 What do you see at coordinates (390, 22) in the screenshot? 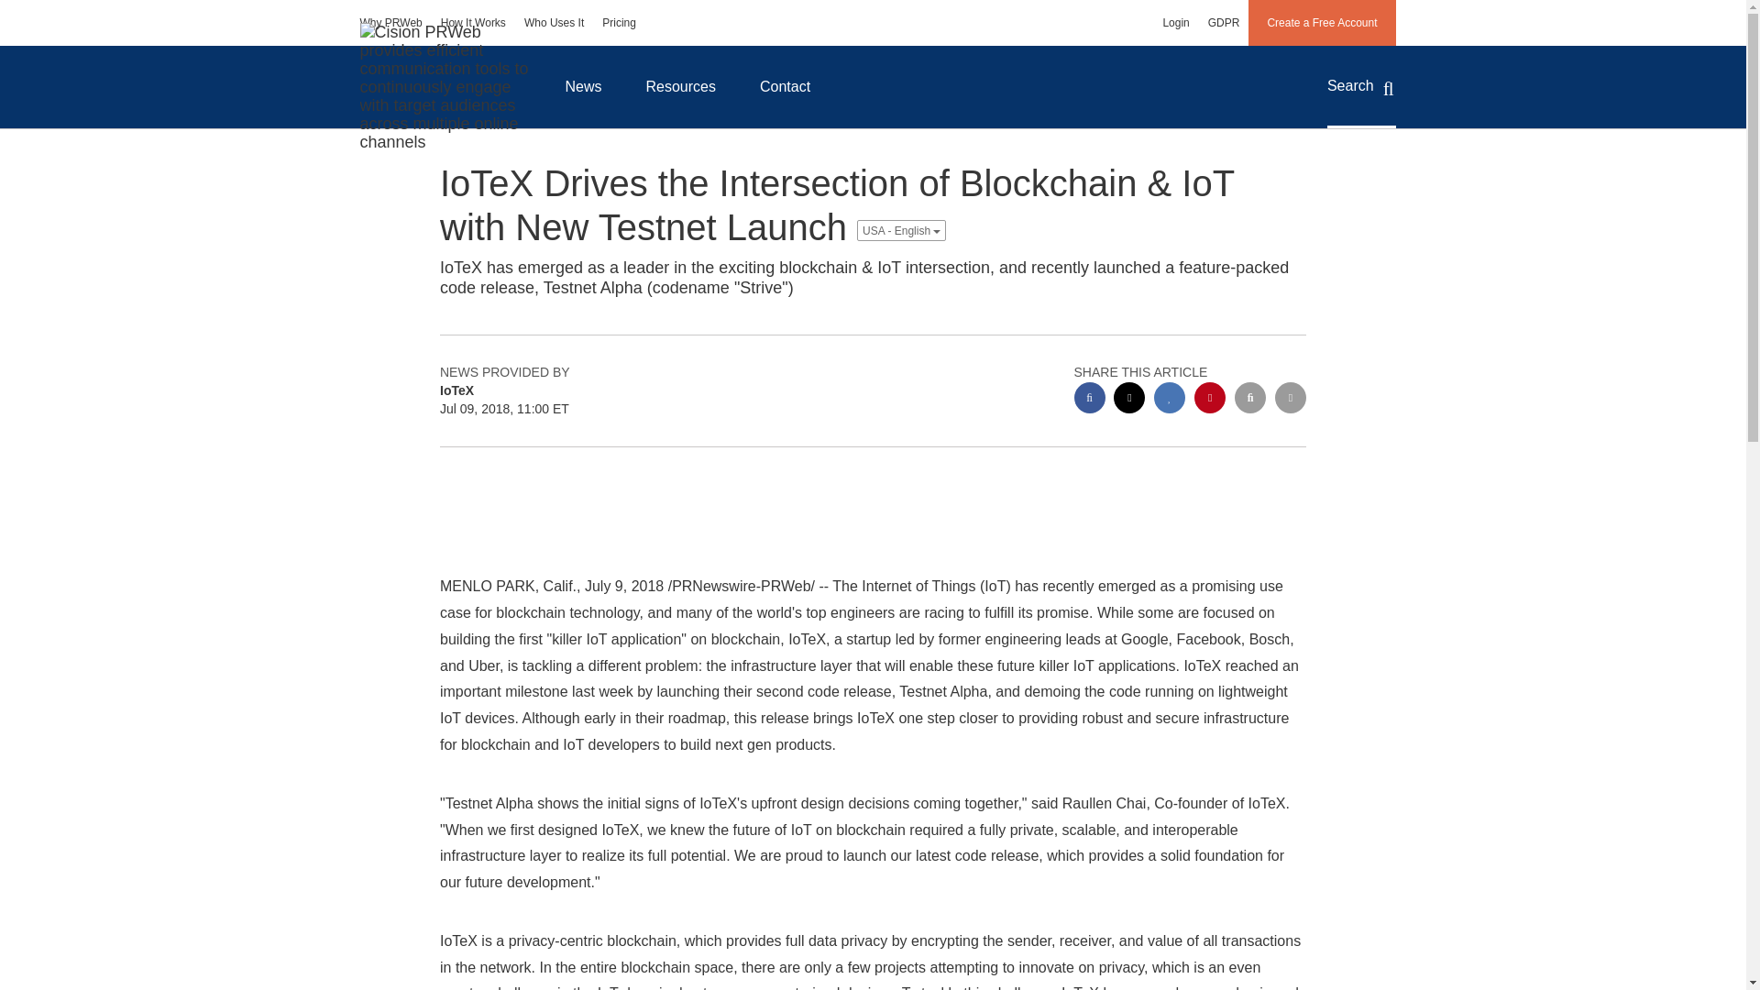
I see `Why PRWeb` at bounding box center [390, 22].